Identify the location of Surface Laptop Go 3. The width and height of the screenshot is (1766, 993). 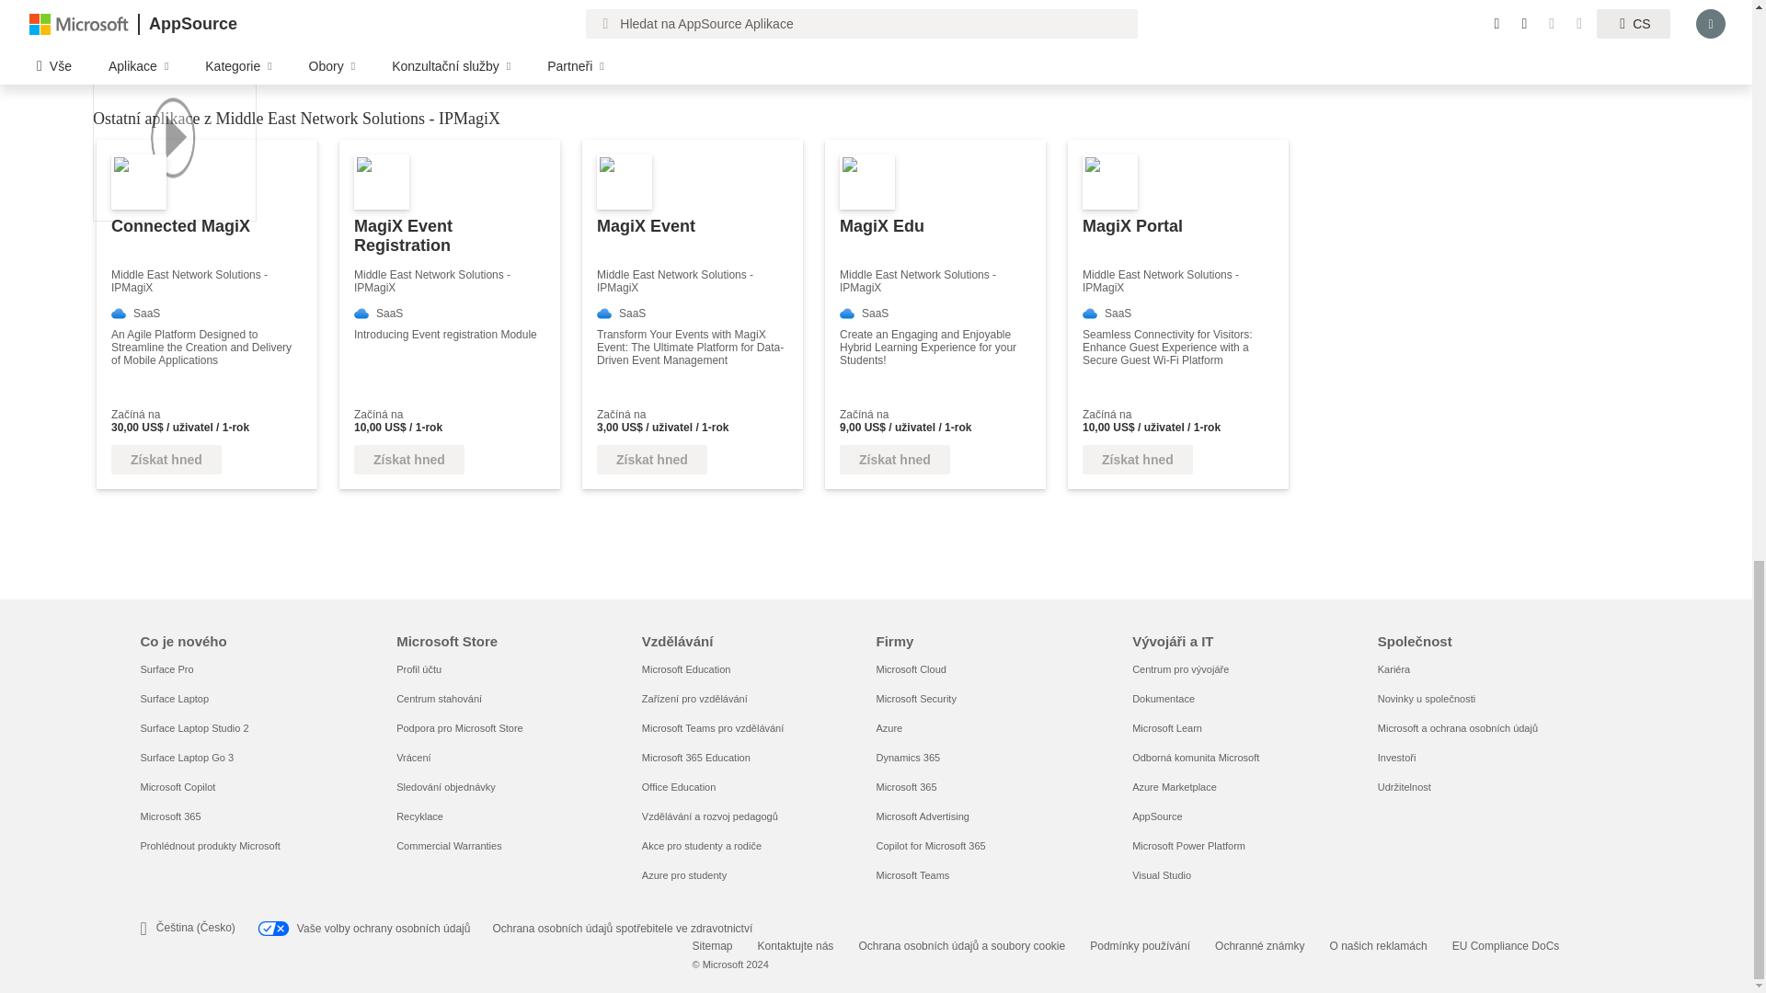
(186, 758).